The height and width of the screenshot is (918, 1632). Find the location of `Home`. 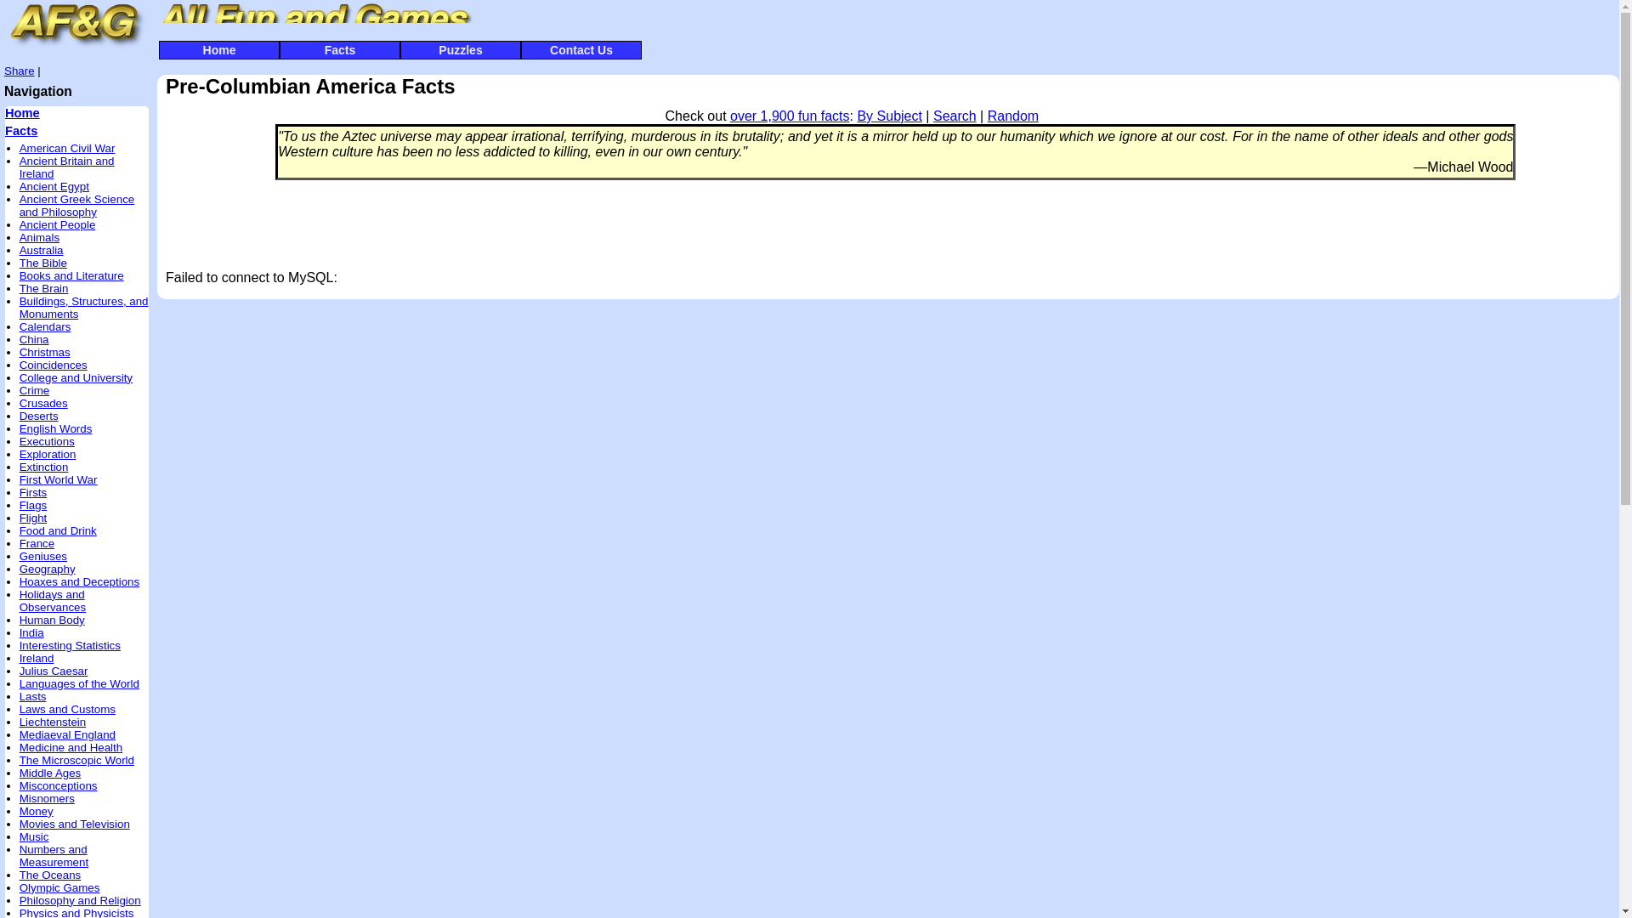

Home is located at coordinates (22, 113).